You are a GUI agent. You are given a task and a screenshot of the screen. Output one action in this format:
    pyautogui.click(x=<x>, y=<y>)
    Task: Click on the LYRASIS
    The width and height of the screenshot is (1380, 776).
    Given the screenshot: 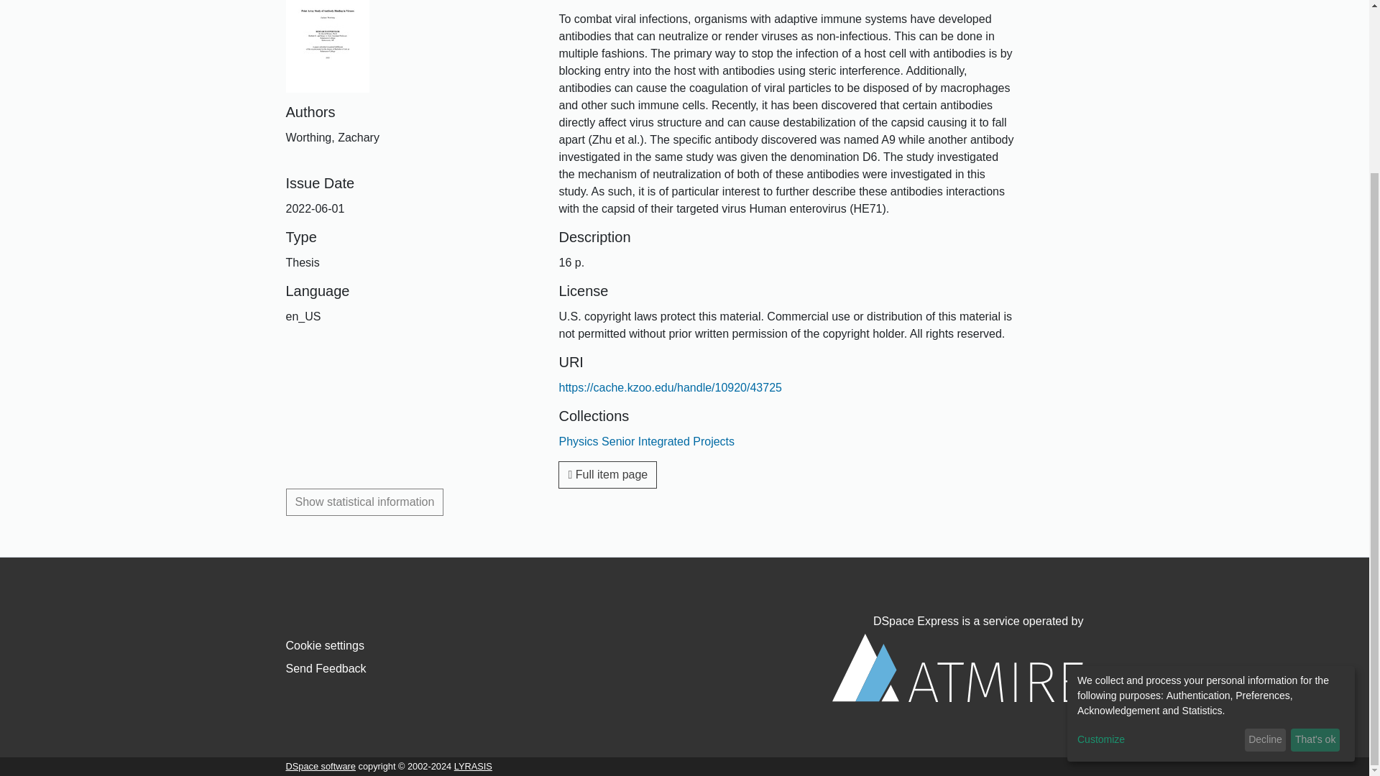 What is the action you would take?
    pyautogui.click(x=473, y=766)
    